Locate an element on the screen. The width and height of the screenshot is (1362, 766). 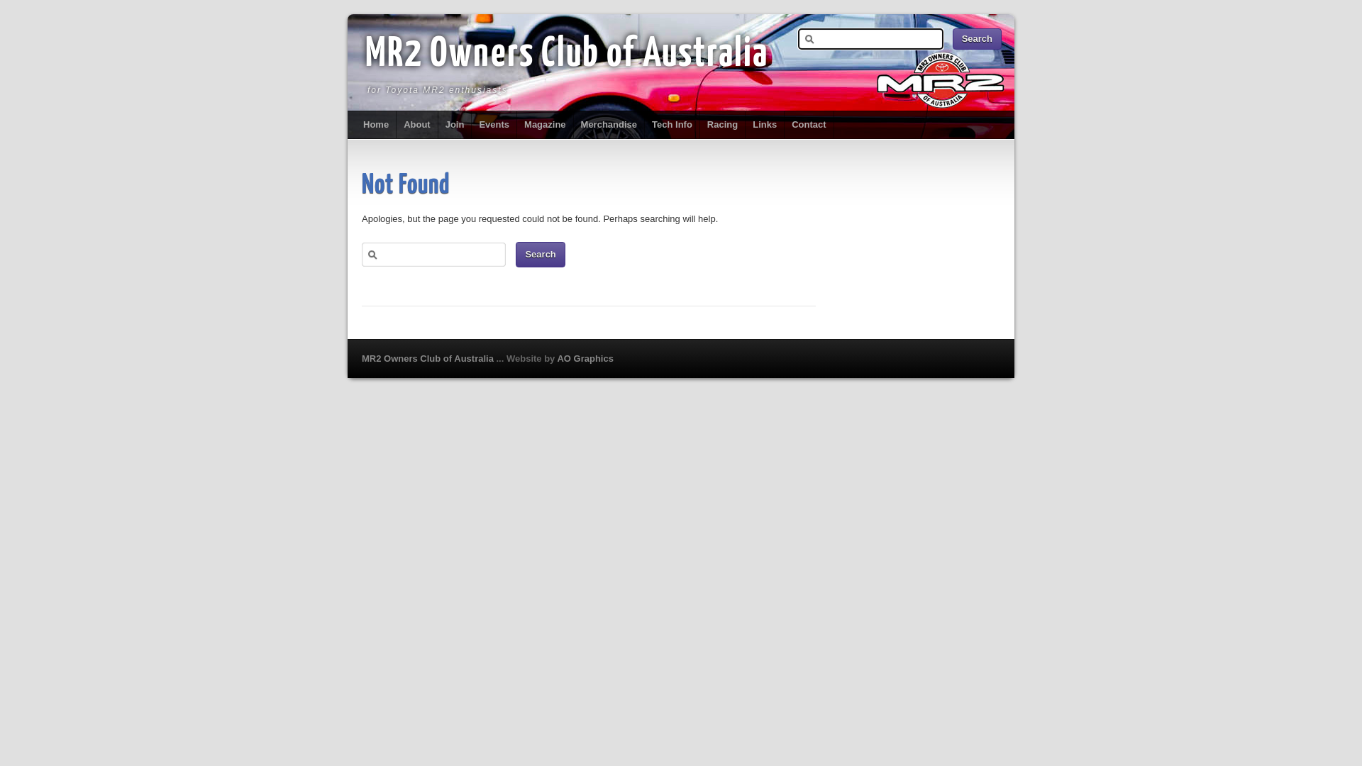
MR2 Owners Club of Australia is located at coordinates (567, 55).